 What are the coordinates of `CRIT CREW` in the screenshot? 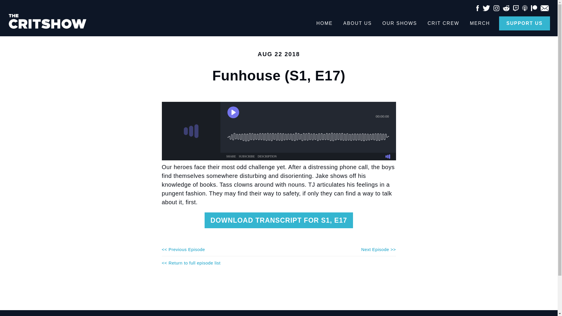 It's located at (443, 23).